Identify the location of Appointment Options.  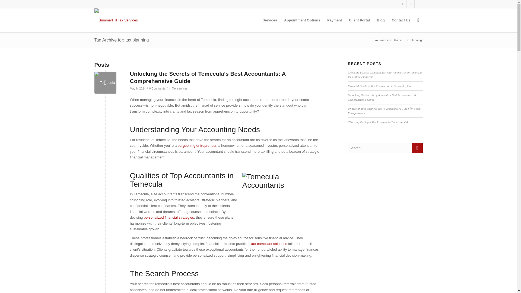
(302, 20).